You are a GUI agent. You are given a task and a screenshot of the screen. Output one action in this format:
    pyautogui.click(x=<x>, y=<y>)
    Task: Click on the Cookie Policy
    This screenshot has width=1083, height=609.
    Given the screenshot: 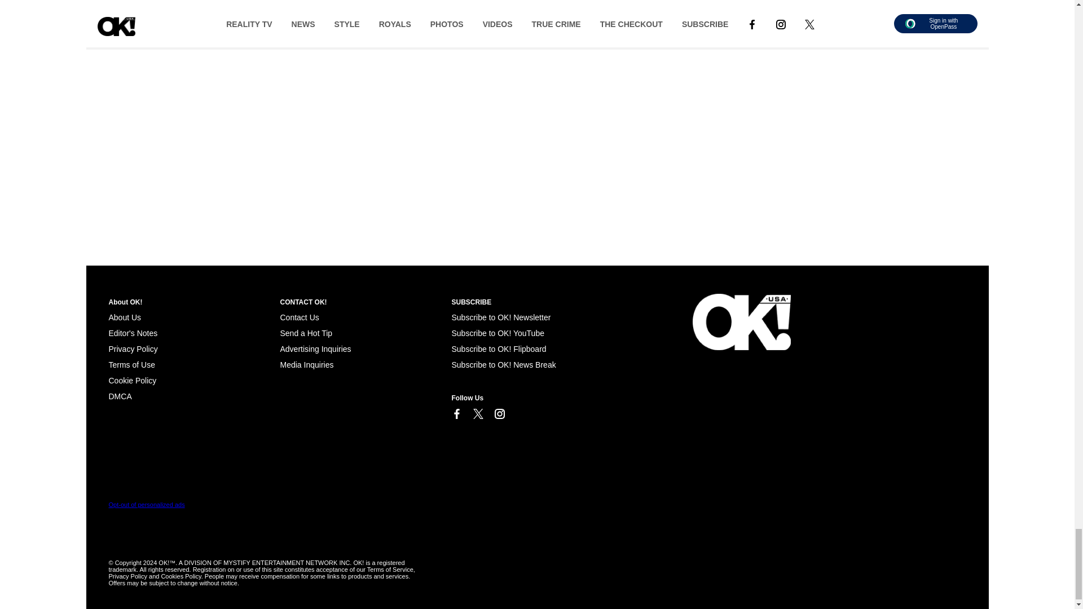 What is the action you would take?
    pyautogui.click(x=132, y=380)
    